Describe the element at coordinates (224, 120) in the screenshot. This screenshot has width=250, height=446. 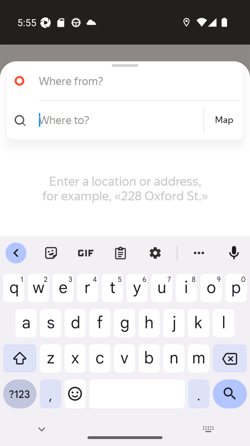
I see `Map` at that location.